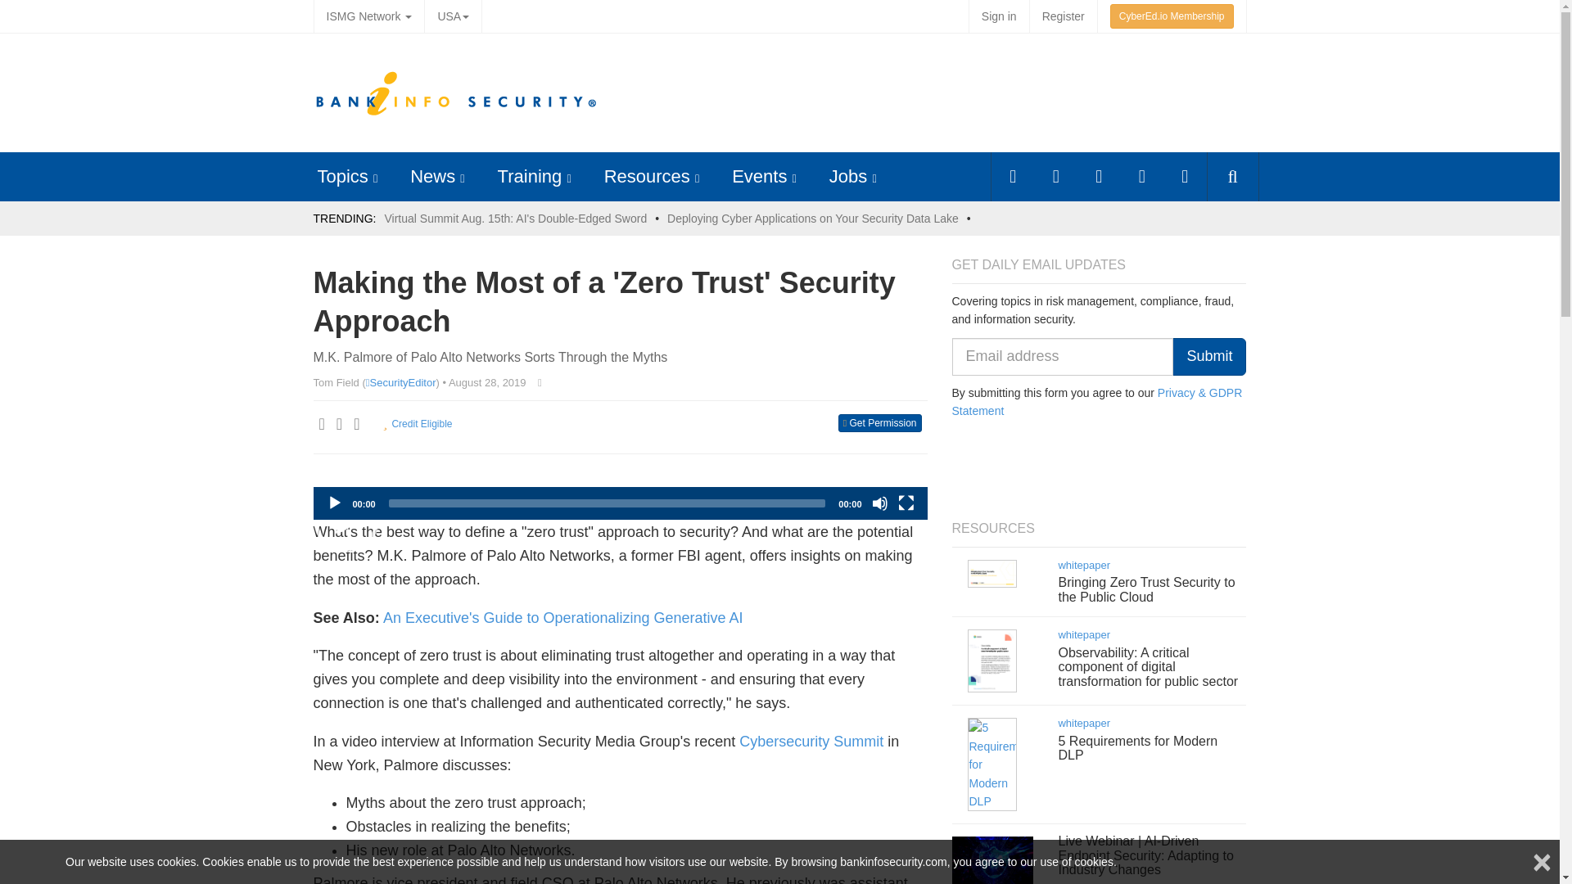 This screenshot has width=1572, height=884. I want to click on Register, so click(1063, 16).